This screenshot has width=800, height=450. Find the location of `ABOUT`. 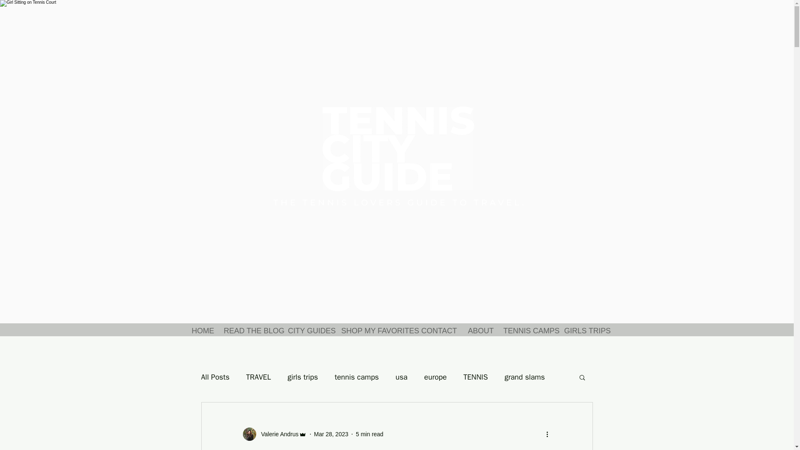

ABOUT is located at coordinates (479, 330).